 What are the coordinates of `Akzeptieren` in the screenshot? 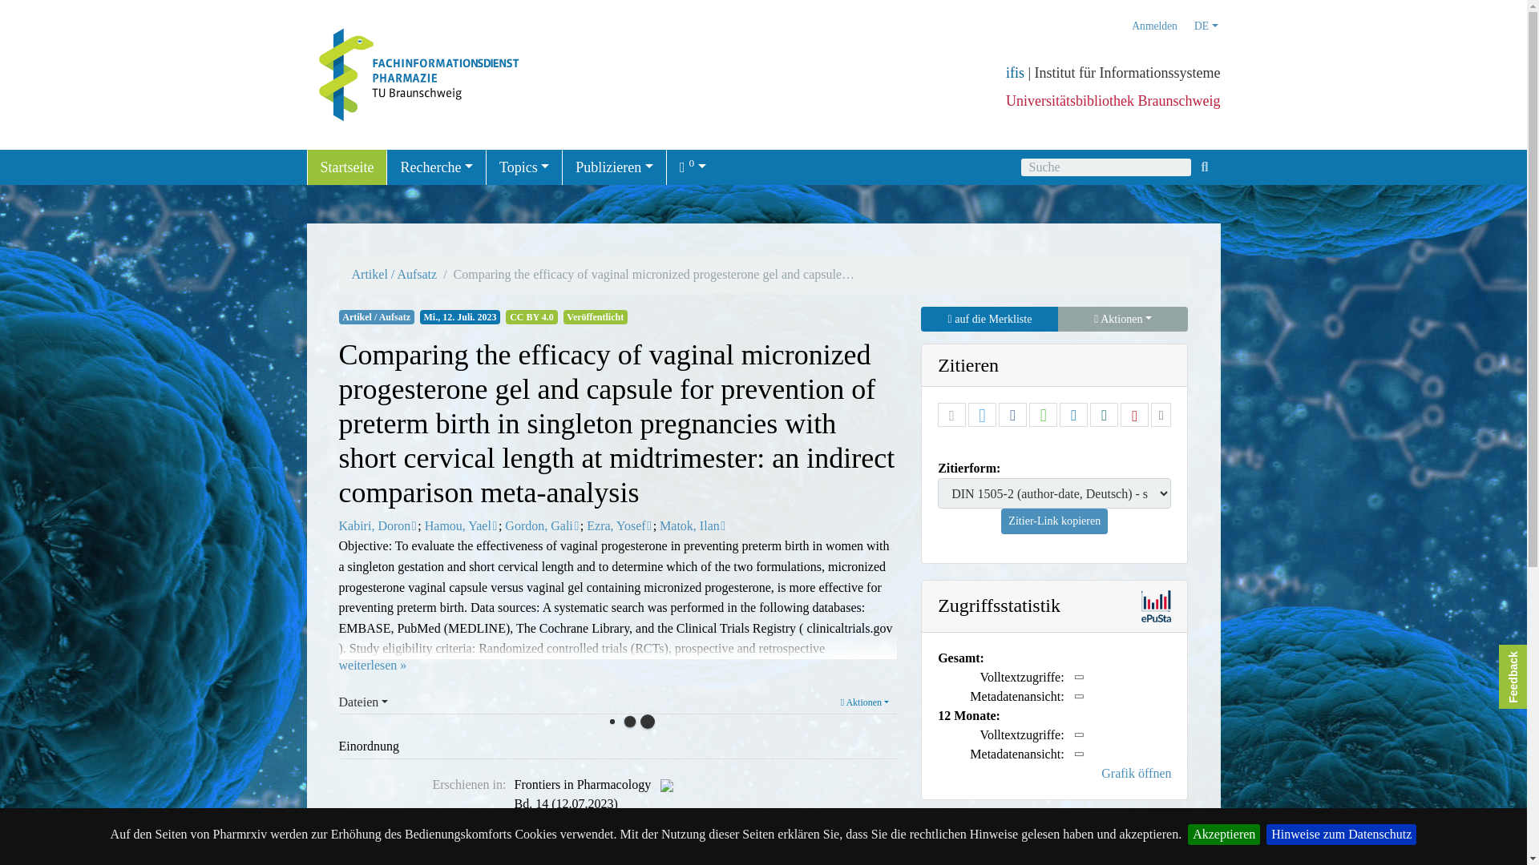 It's located at (1224, 835).